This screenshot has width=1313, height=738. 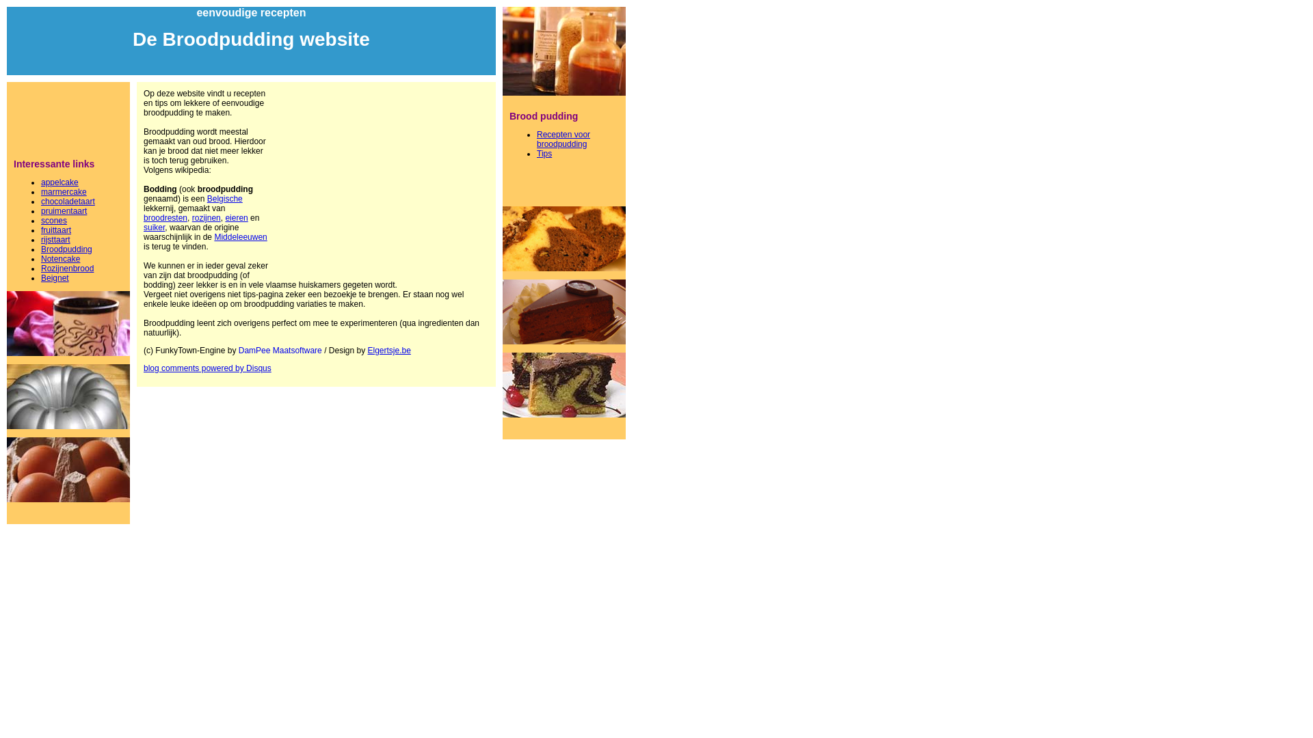 What do you see at coordinates (280, 351) in the screenshot?
I see `DamPee Maatsoftware` at bounding box center [280, 351].